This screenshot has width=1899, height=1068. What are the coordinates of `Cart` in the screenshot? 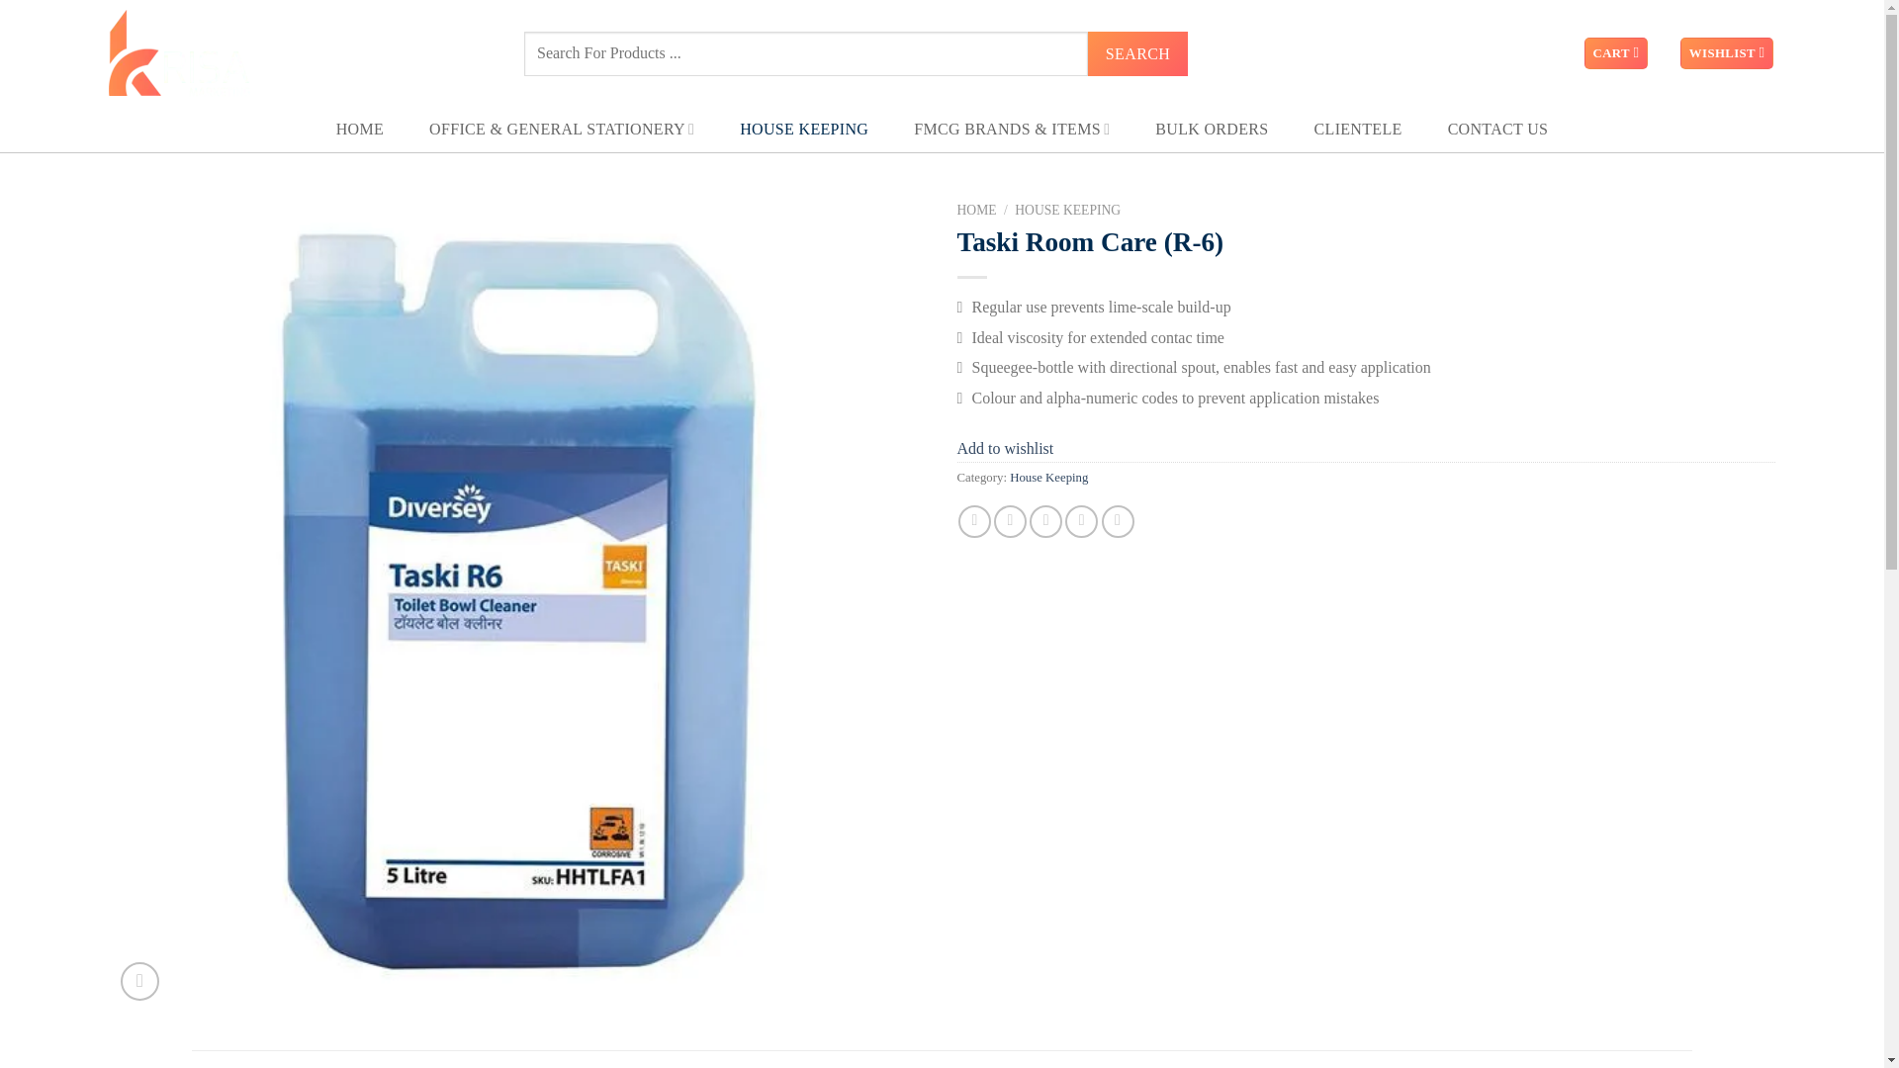 It's located at (1616, 53).